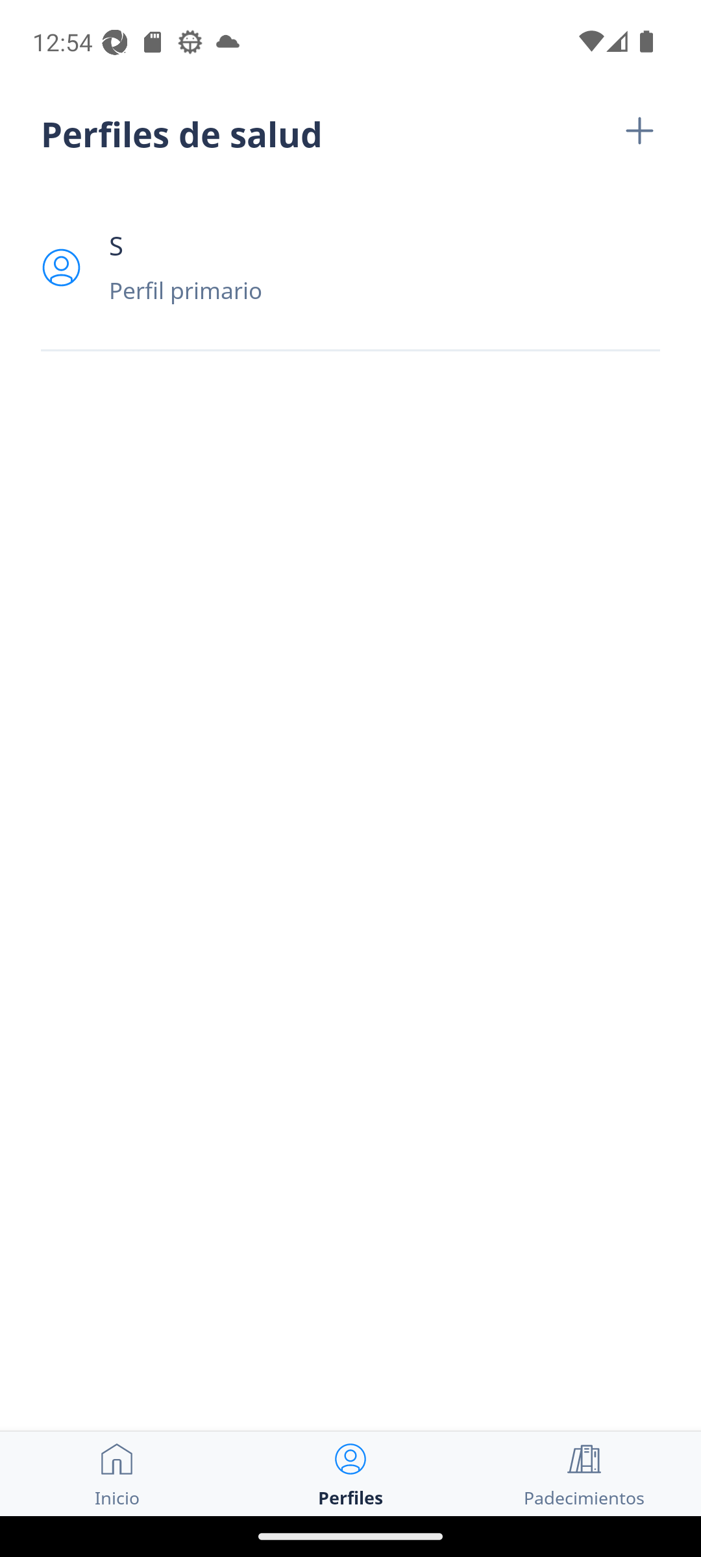  What do you see at coordinates (117, 1474) in the screenshot?
I see `Inicio` at bounding box center [117, 1474].